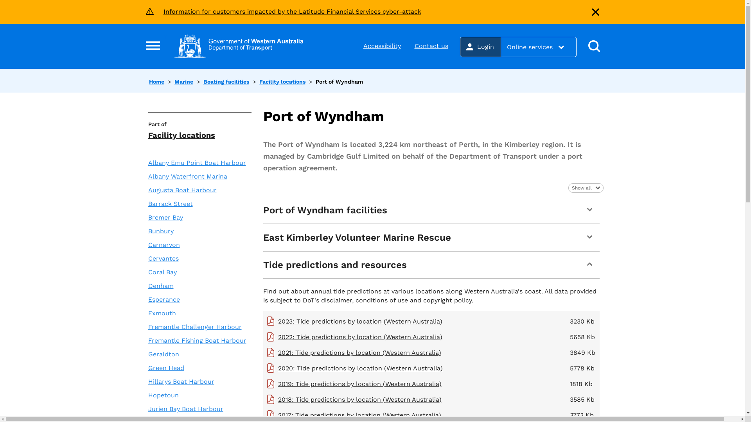  What do you see at coordinates (226, 82) in the screenshot?
I see `Boating facilities` at bounding box center [226, 82].